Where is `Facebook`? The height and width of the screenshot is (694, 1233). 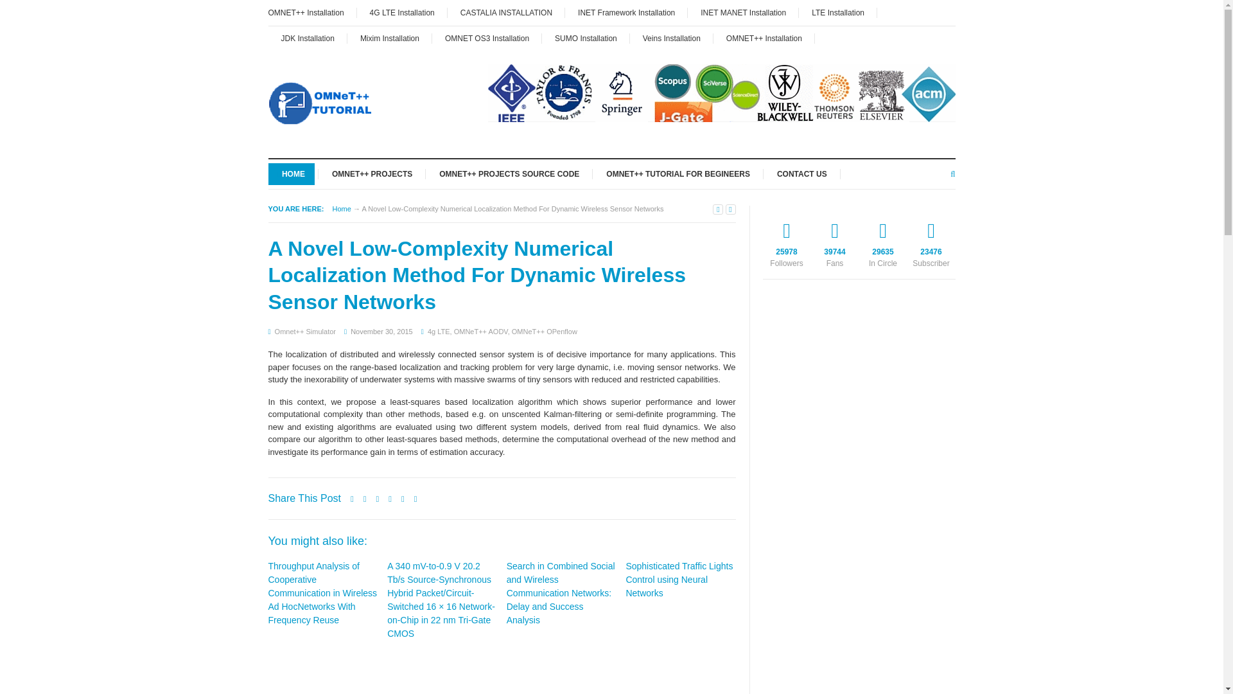 Facebook is located at coordinates (834, 241).